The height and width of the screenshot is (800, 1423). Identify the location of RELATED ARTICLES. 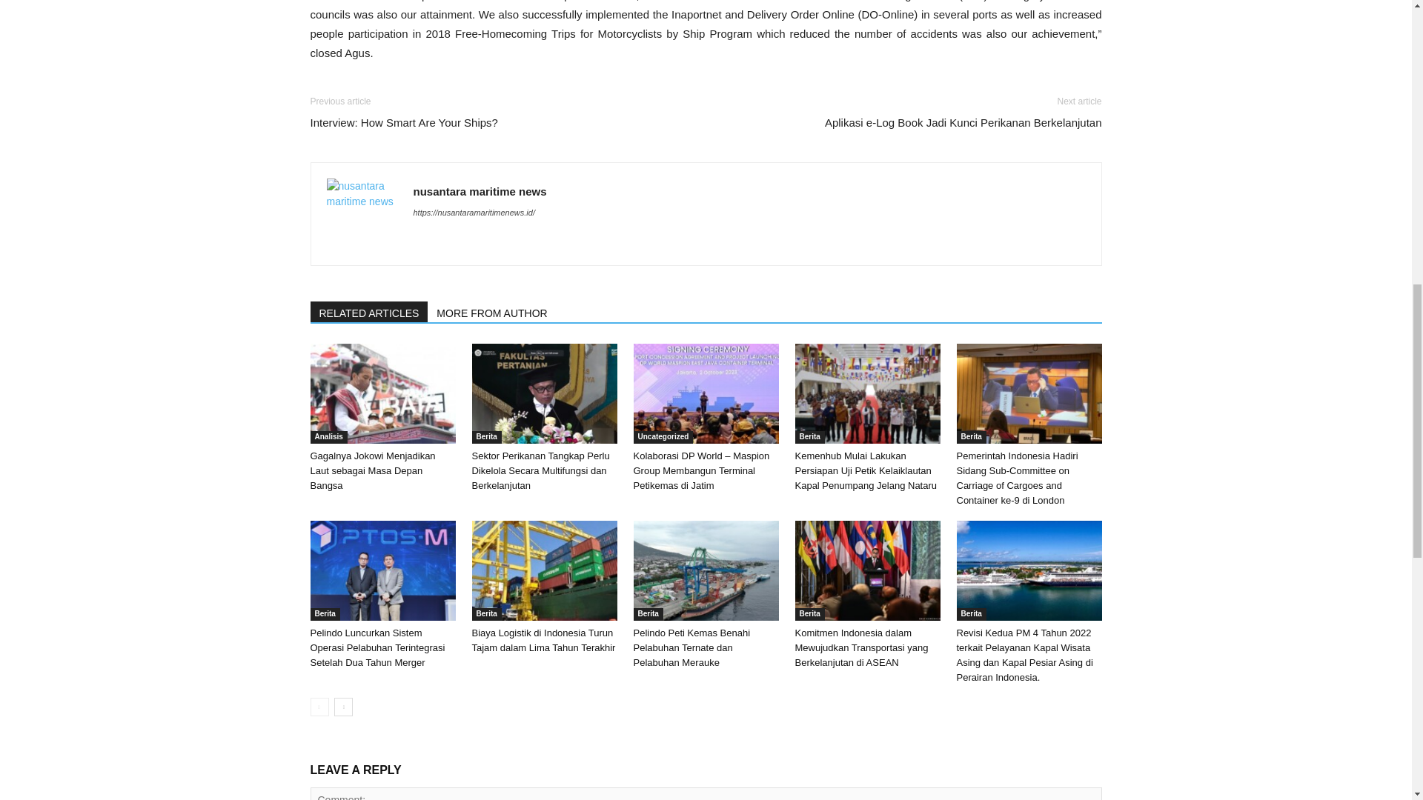
(369, 312).